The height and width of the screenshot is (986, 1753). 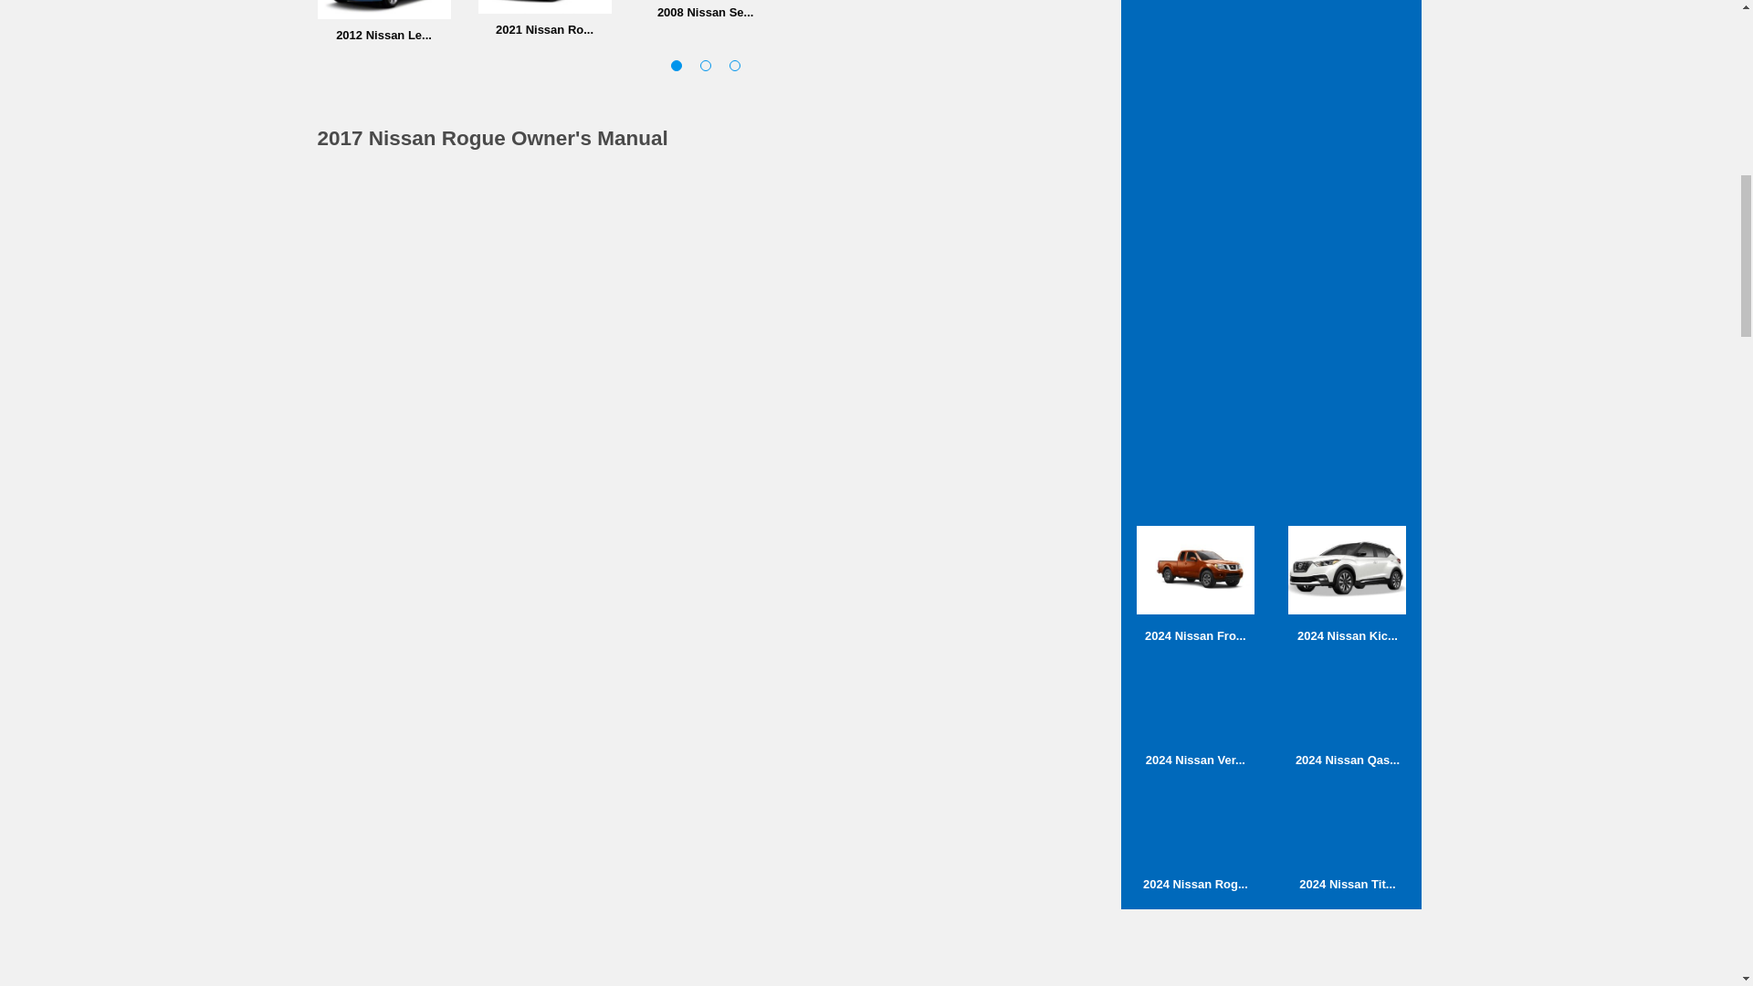 I want to click on 2012 Nissan Le..., so click(x=383, y=21).